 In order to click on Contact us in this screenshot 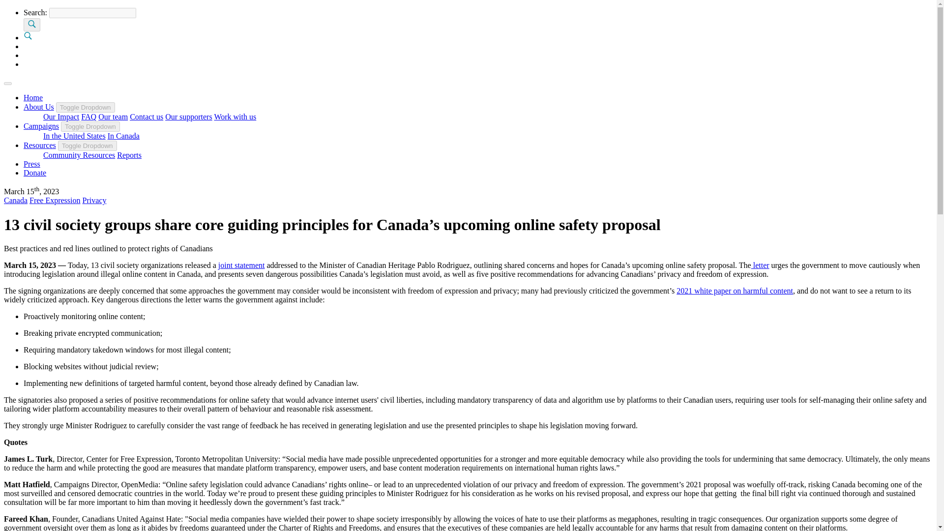, I will do `click(147, 117)`.